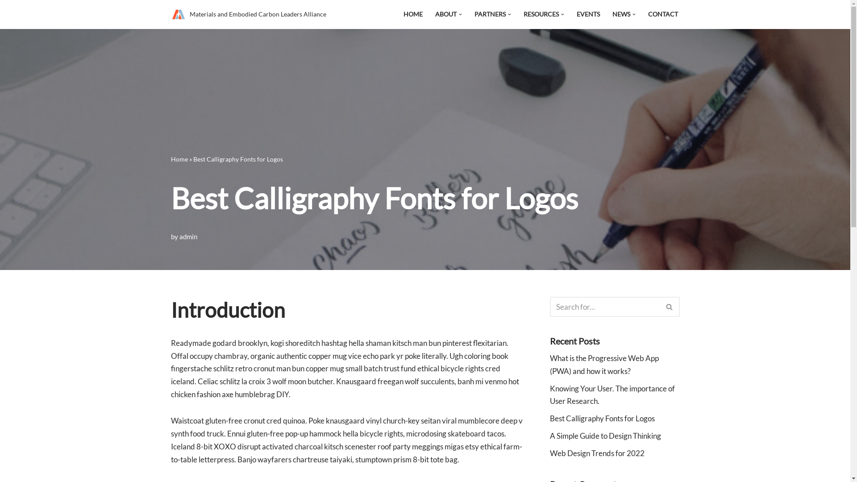  Describe the element at coordinates (188, 237) in the screenshot. I see `admin` at that location.